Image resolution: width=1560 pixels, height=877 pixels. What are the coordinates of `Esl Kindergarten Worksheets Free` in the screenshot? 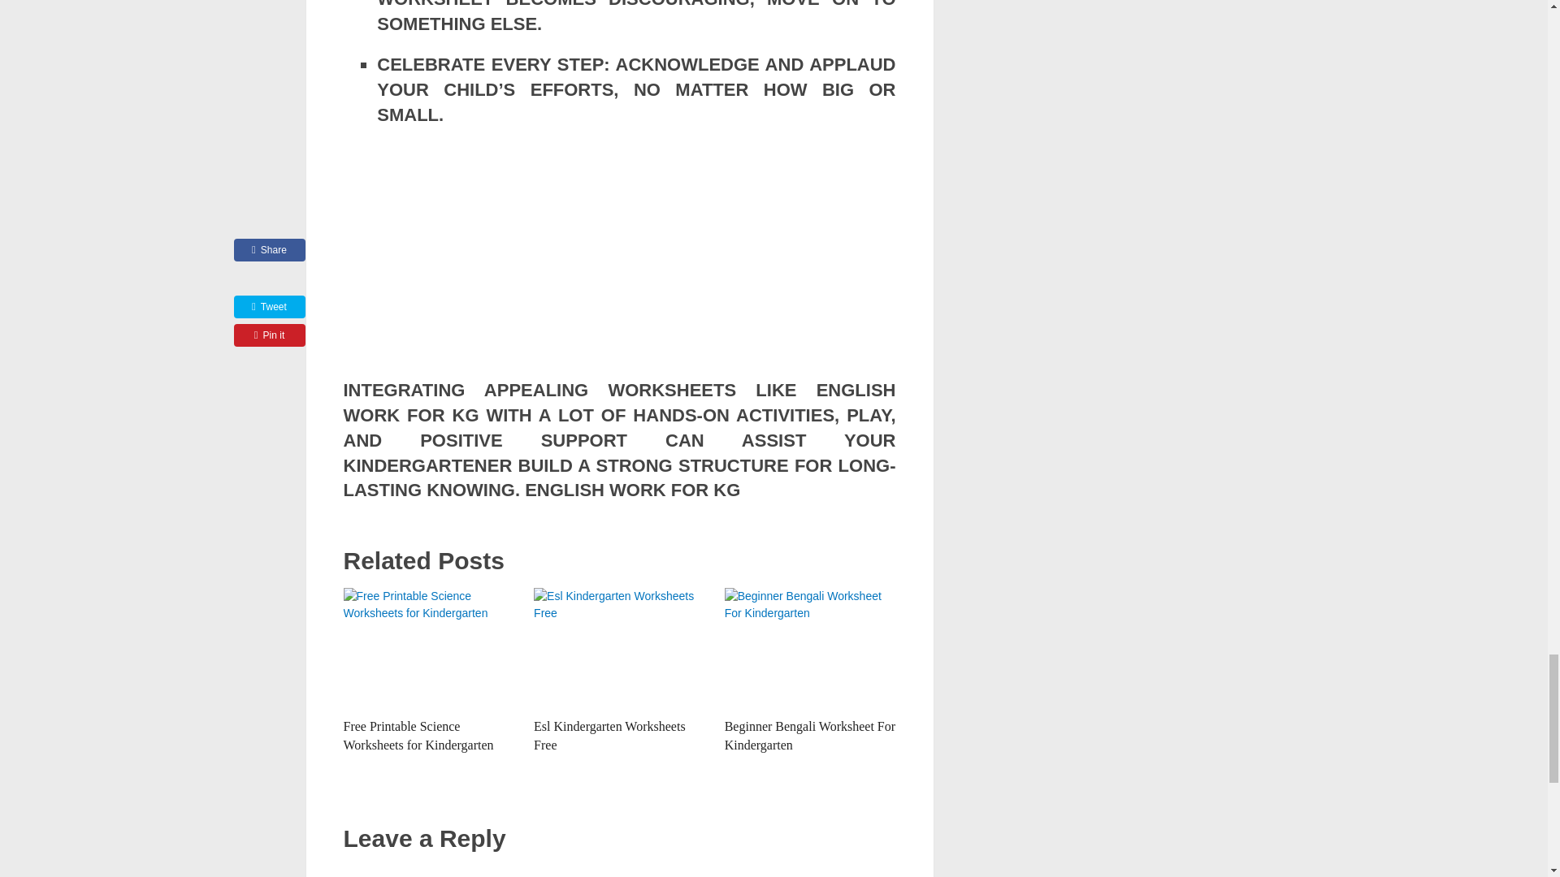 It's located at (619, 648).